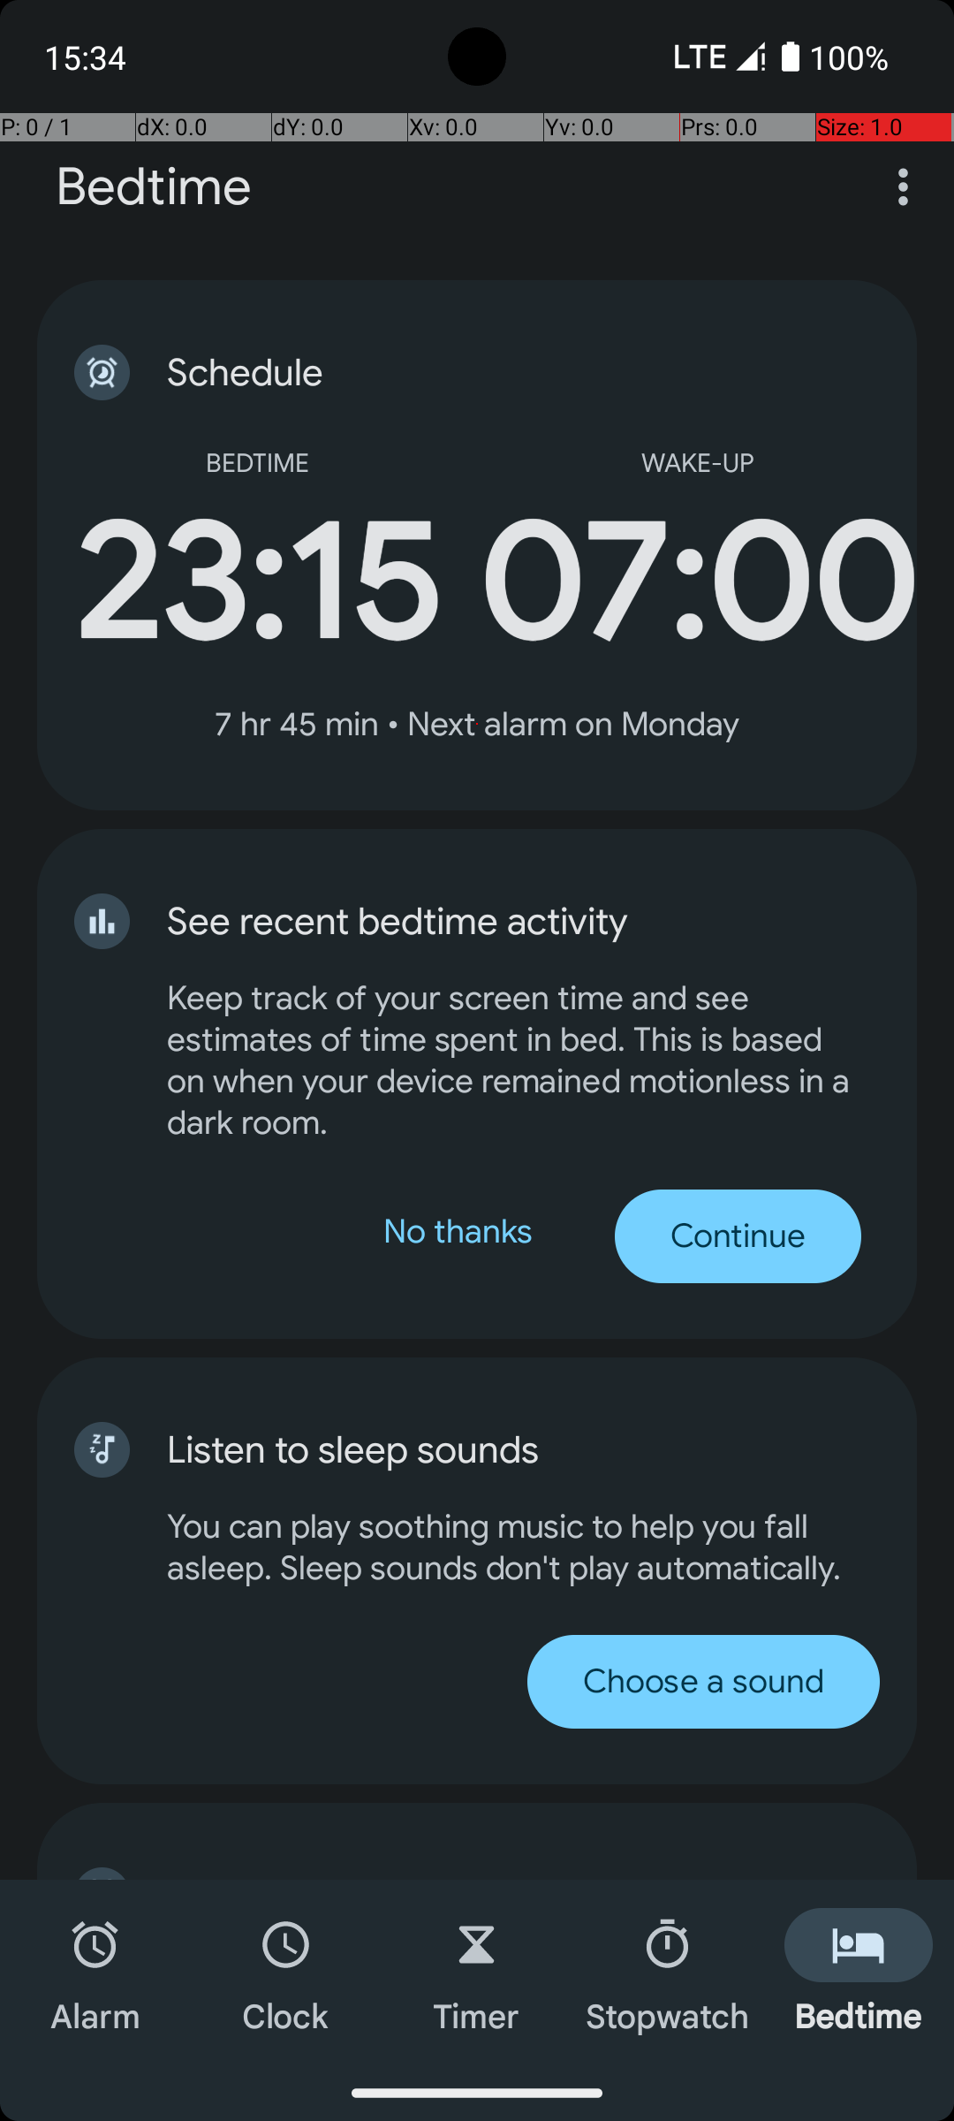  What do you see at coordinates (257, 582) in the screenshot?
I see `23:15` at bounding box center [257, 582].